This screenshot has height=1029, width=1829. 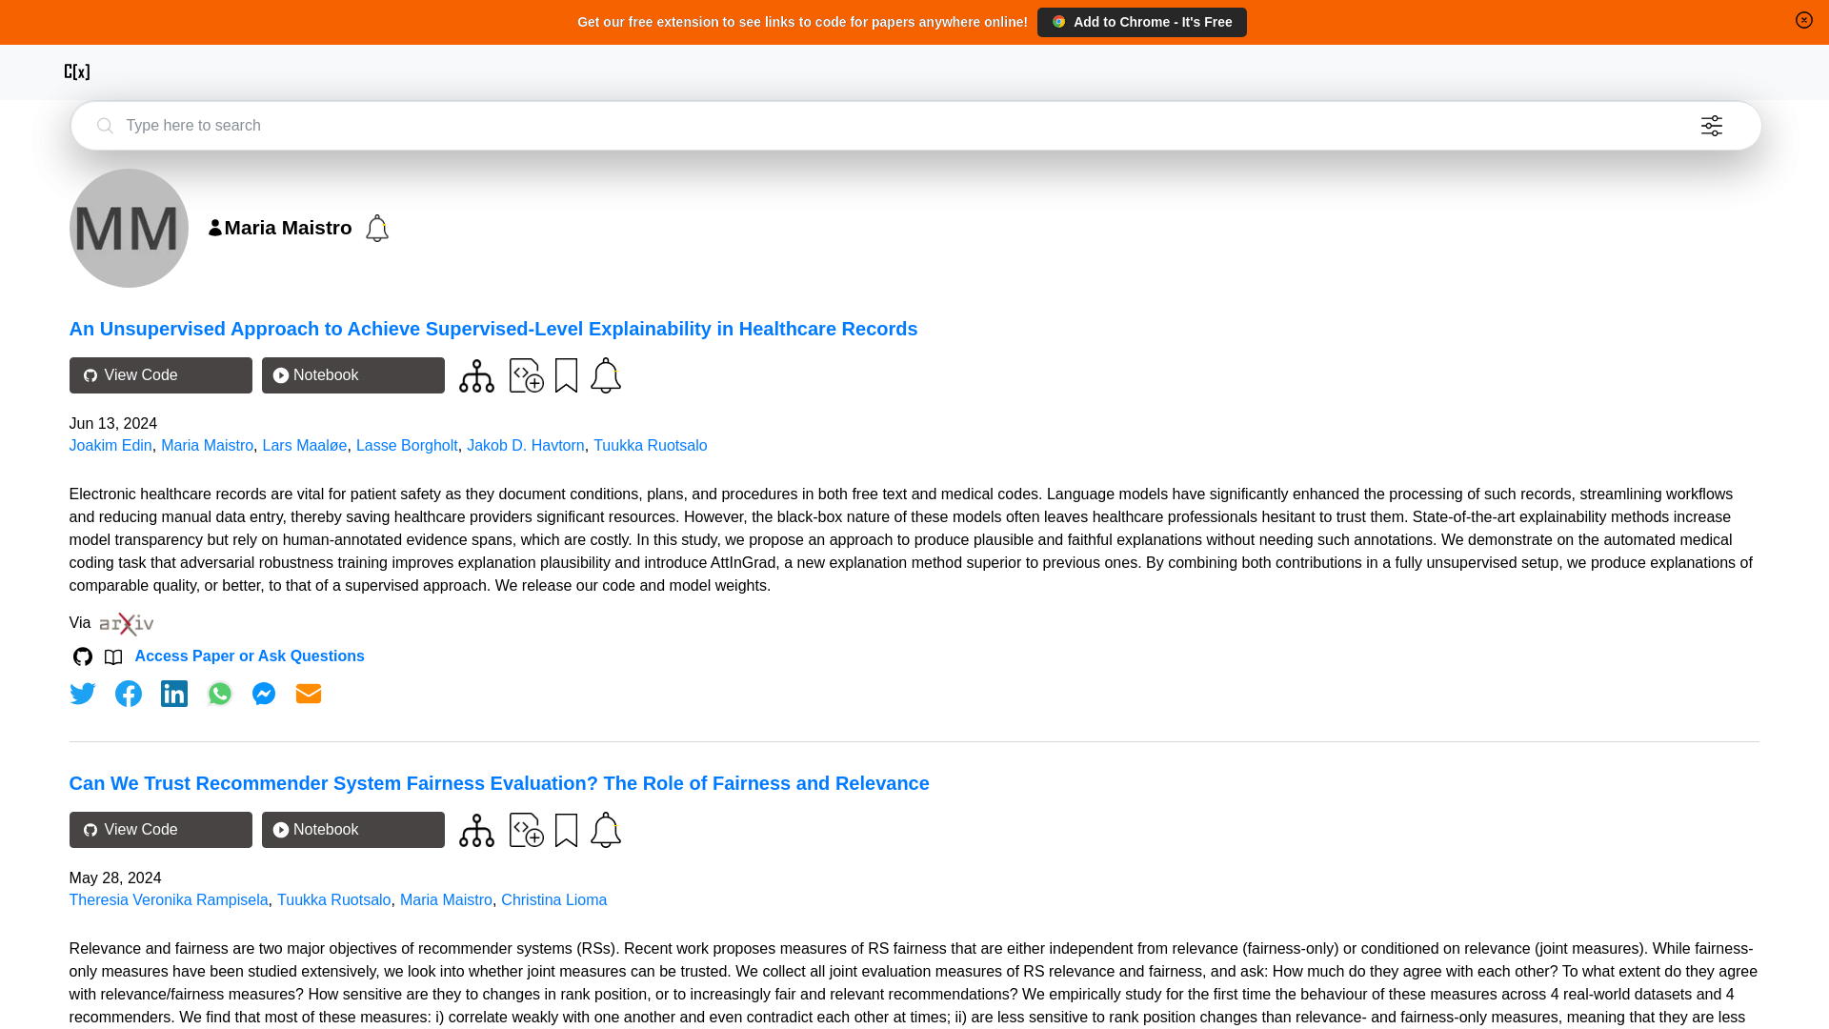 What do you see at coordinates (408, 446) in the screenshot?
I see `Lasse Borgholt` at bounding box center [408, 446].